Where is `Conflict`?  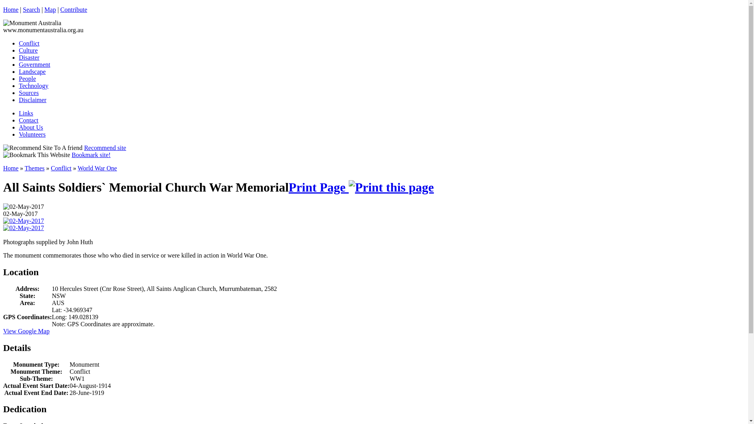
Conflict is located at coordinates (61, 168).